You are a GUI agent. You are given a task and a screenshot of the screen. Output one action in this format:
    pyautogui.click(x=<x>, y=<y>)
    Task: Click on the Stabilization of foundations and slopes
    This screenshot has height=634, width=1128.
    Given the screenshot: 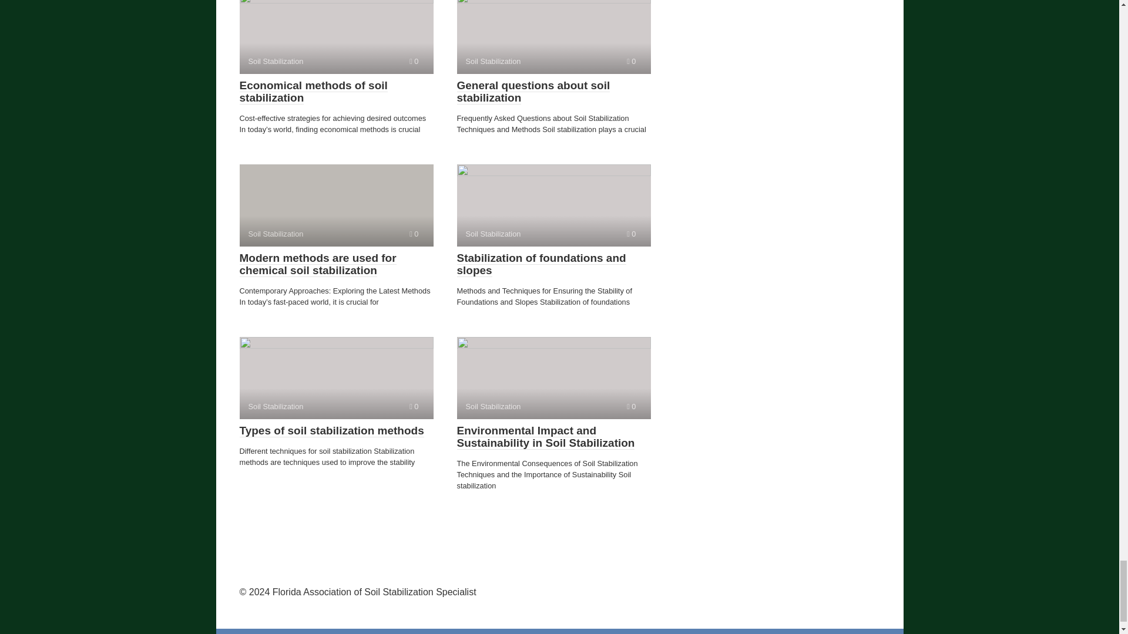 What is the action you would take?
    pyautogui.click(x=336, y=377)
    